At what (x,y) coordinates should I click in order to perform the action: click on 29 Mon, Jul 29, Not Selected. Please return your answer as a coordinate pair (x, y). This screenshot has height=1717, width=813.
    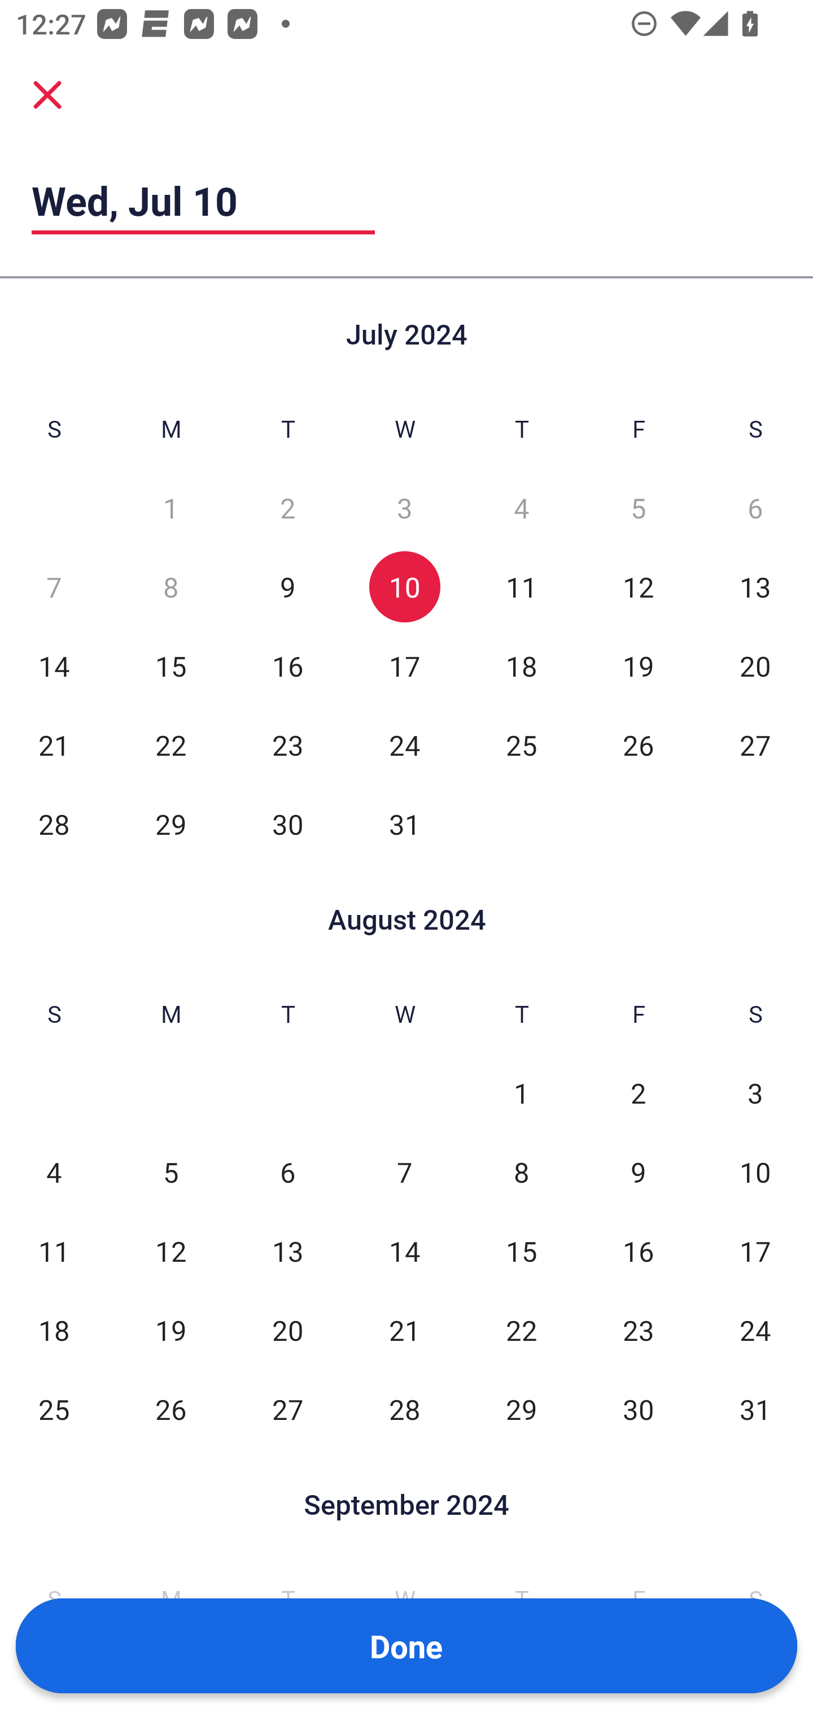
    Looking at the image, I should click on (171, 824).